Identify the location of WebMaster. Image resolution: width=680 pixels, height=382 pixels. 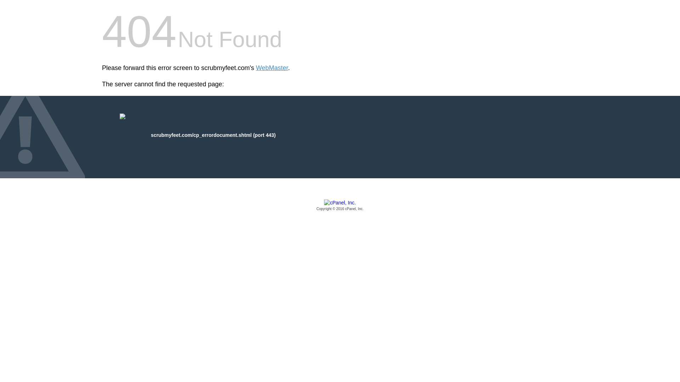
(272, 68).